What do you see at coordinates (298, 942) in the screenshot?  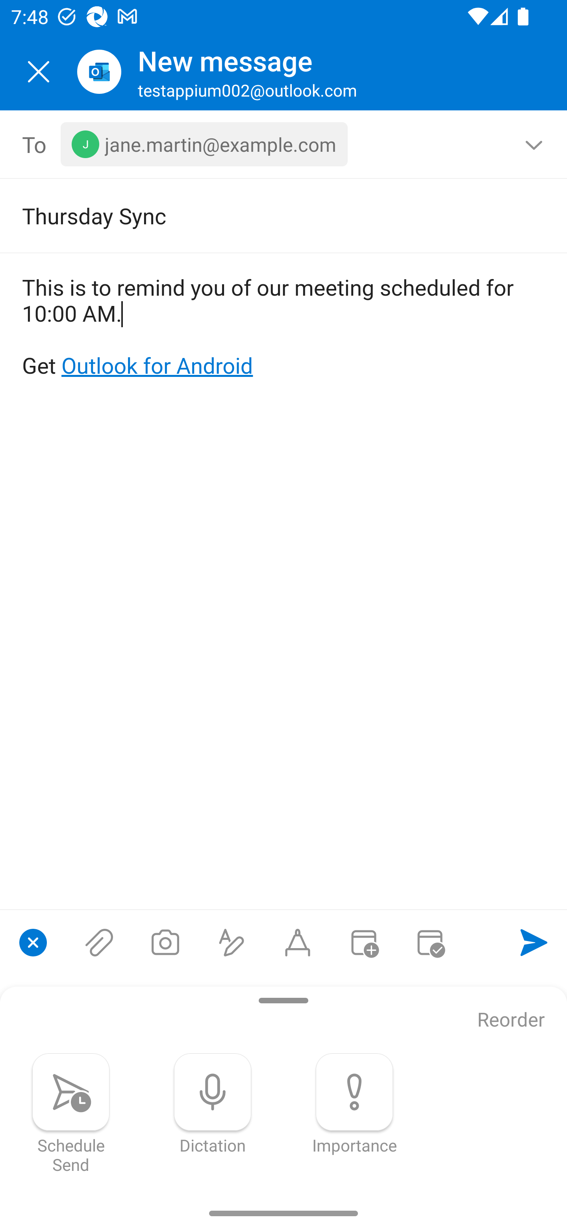 I see `Start Ink compose` at bounding box center [298, 942].